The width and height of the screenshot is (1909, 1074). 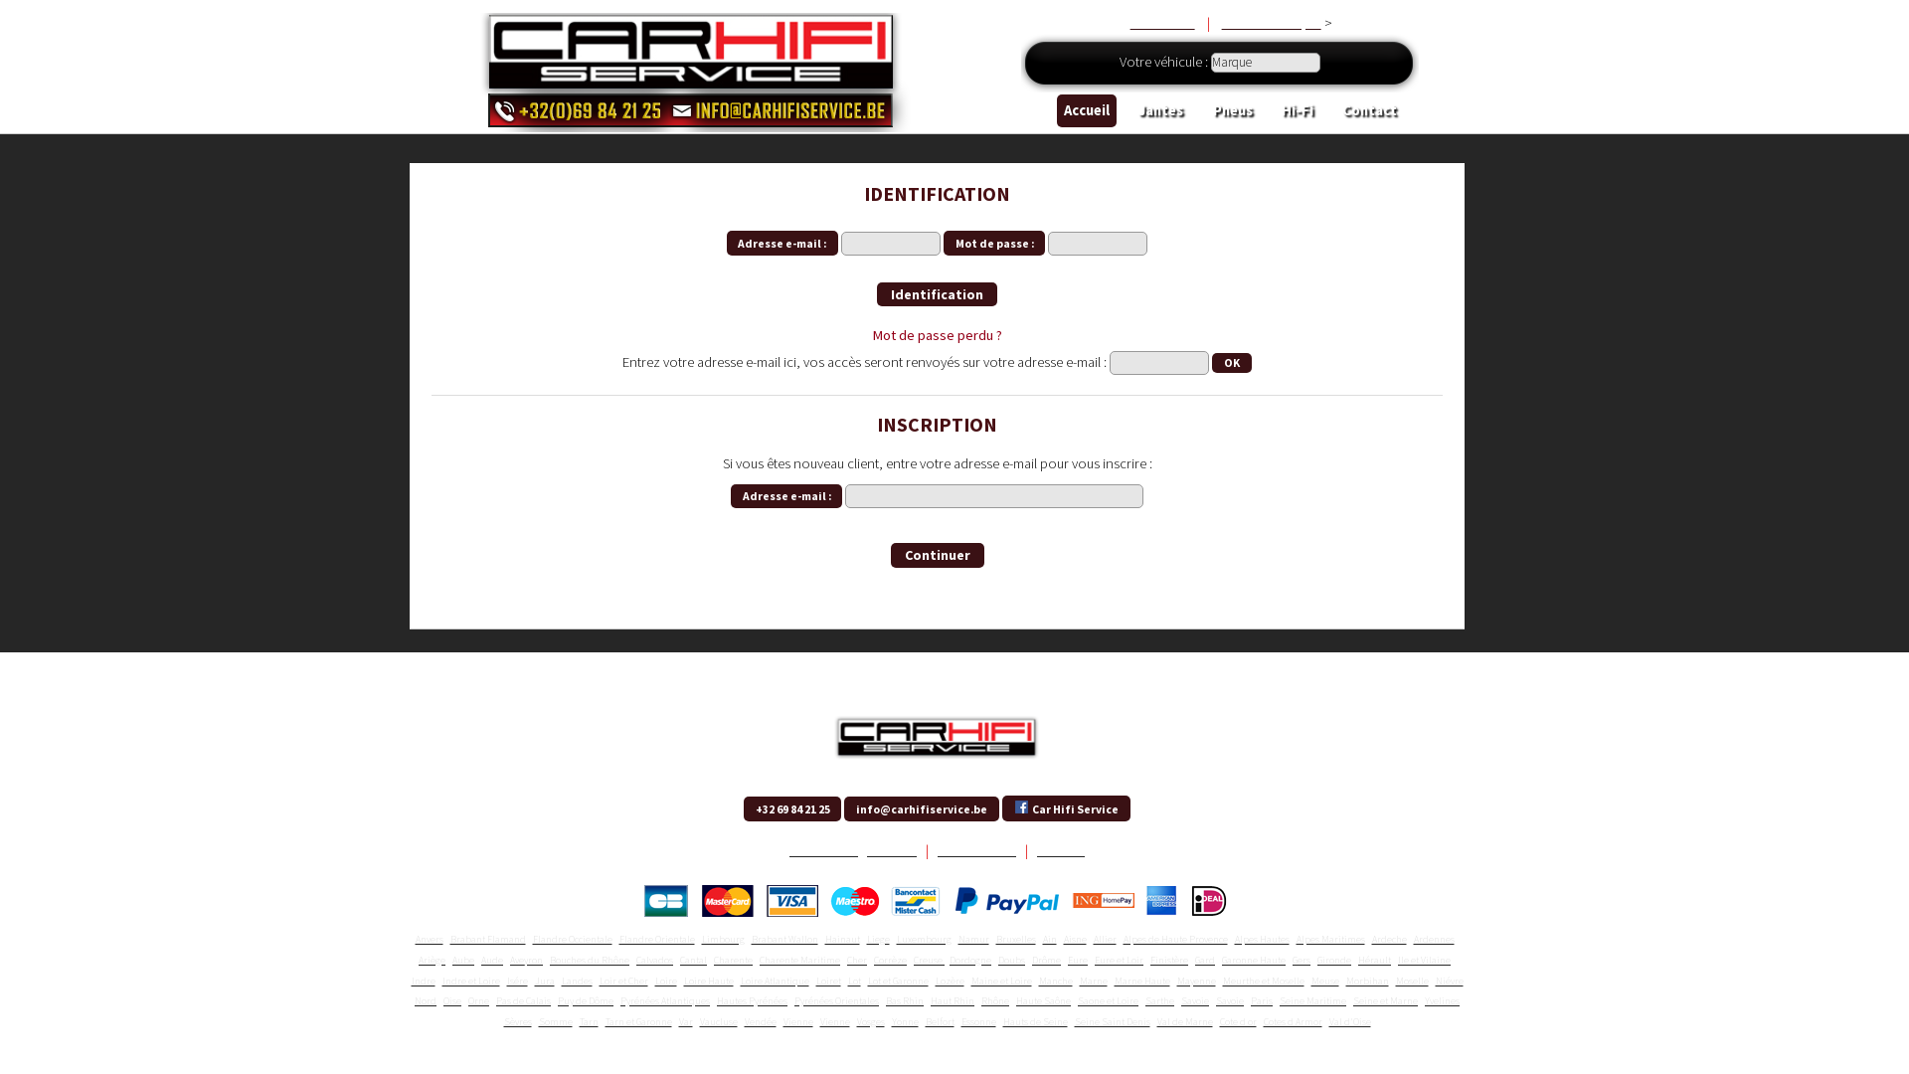 What do you see at coordinates (921, 808) in the screenshot?
I see `info@carhifiservice.be` at bounding box center [921, 808].